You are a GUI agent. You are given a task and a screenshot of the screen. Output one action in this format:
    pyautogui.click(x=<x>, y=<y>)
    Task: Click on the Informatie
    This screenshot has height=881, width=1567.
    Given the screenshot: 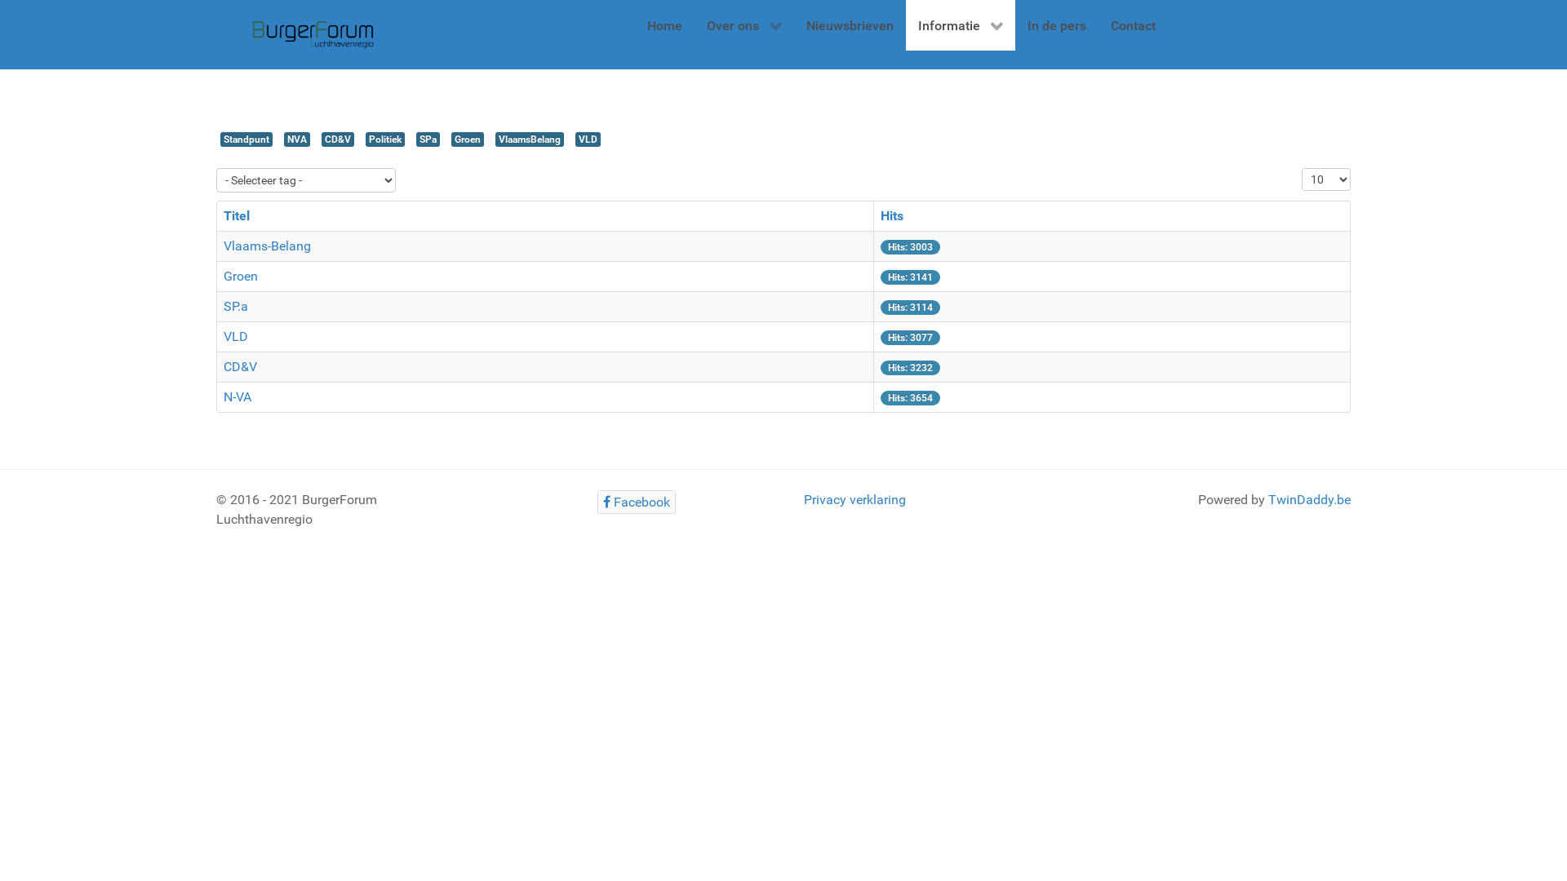 What is the action you would take?
    pyautogui.click(x=961, y=25)
    